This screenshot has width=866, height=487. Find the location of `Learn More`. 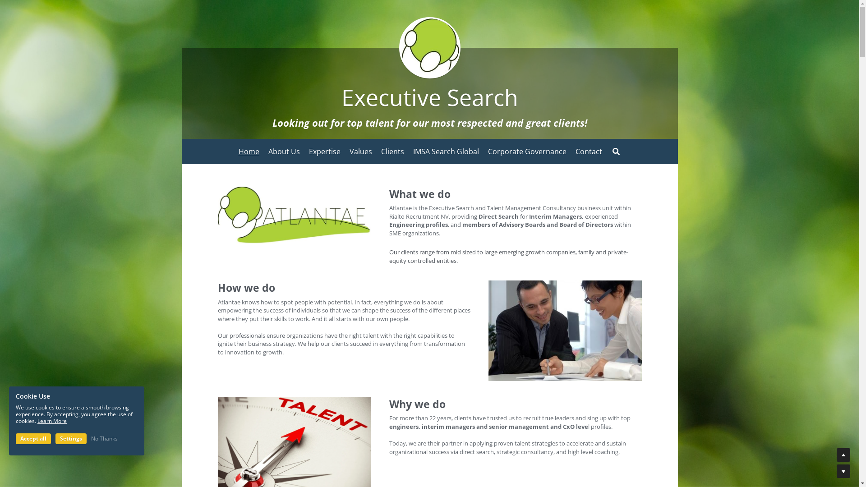

Learn More is located at coordinates (52, 421).